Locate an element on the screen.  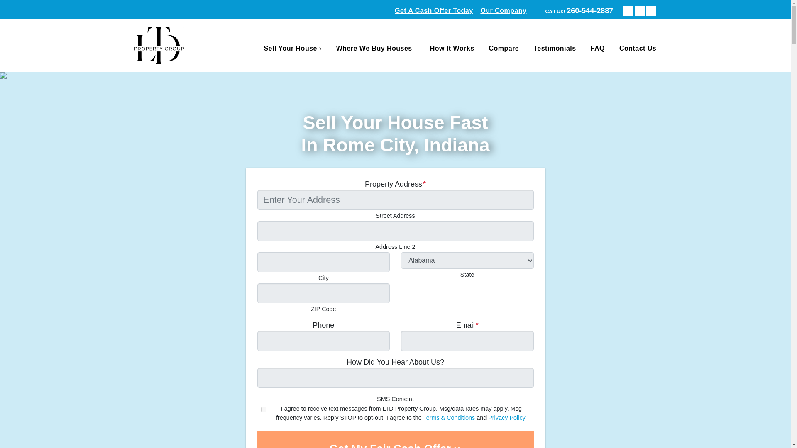
FAQ is located at coordinates (651, 11).